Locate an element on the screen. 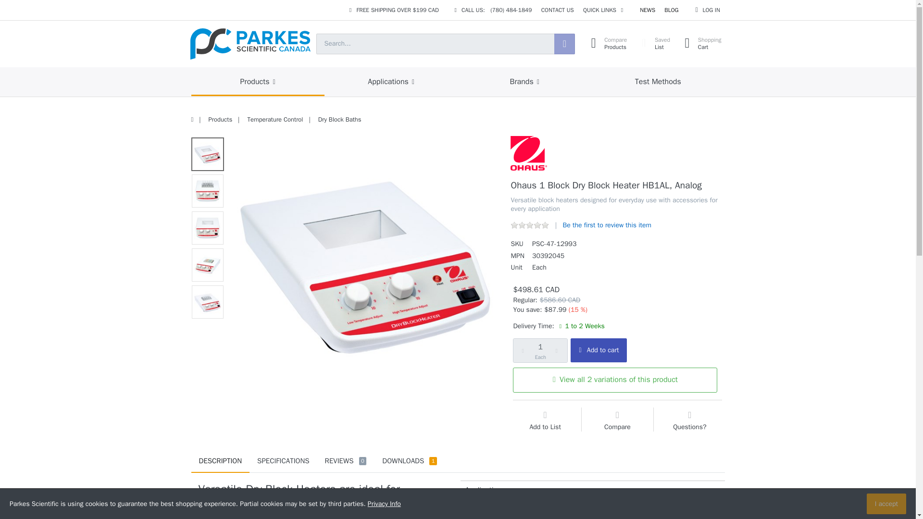 The height and width of the screenshot is (519, 923). LOG IN is located at coordinates (564, 44).